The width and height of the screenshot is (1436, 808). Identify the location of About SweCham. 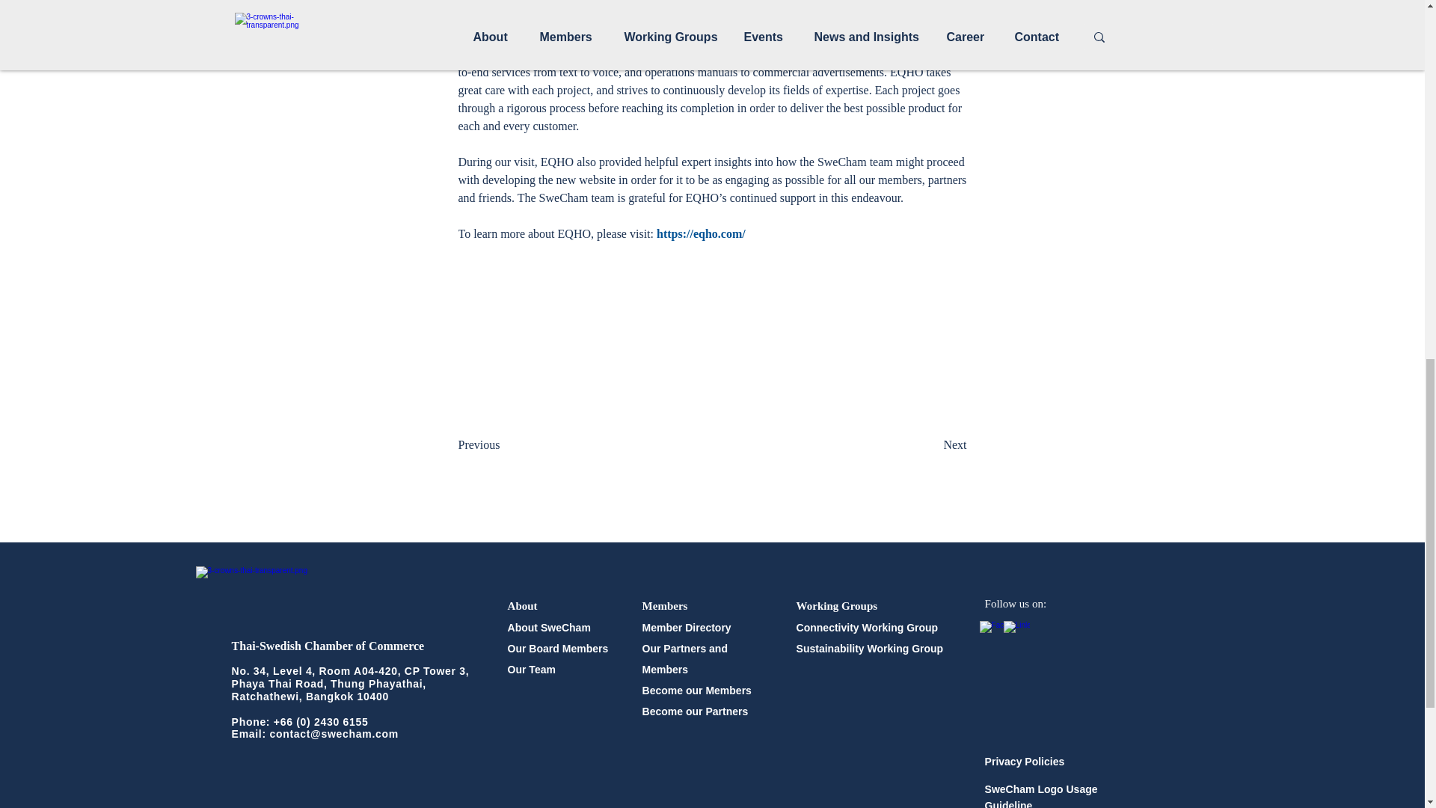
(549, 627).